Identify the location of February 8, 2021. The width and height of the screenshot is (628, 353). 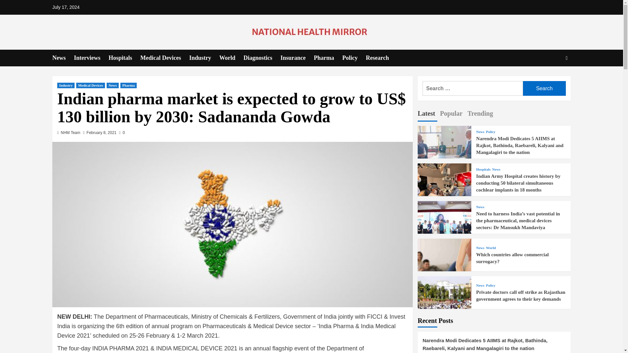
(101, 132).